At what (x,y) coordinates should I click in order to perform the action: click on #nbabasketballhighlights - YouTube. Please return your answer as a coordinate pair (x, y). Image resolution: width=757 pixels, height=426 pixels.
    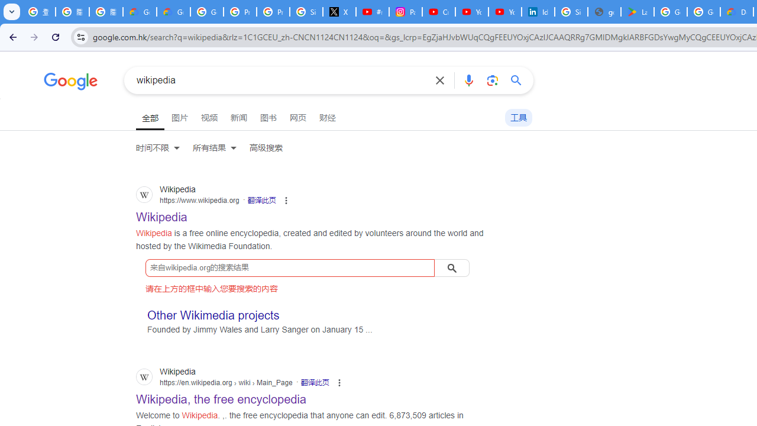
    Looking at the image, I should click on (372, 12).